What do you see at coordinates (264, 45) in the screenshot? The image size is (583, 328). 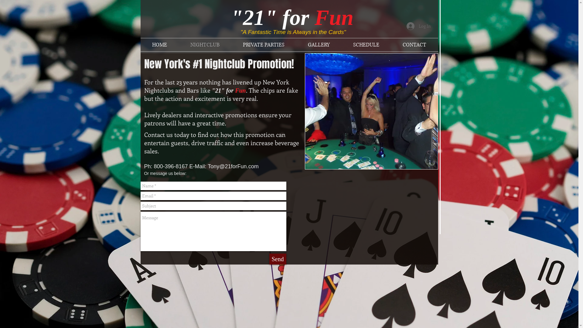 I see `PRIVATE PARTIES` at bounding box center [264, 45].